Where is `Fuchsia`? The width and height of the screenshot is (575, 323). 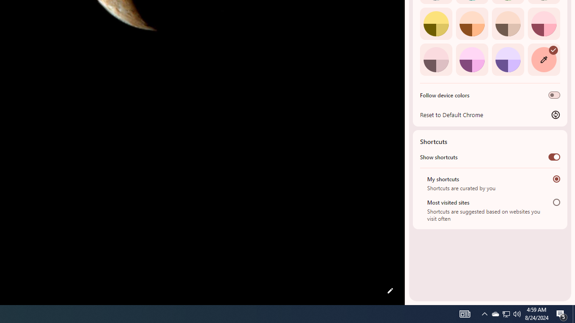 Fuchsia is located at coordinates (472, 59).